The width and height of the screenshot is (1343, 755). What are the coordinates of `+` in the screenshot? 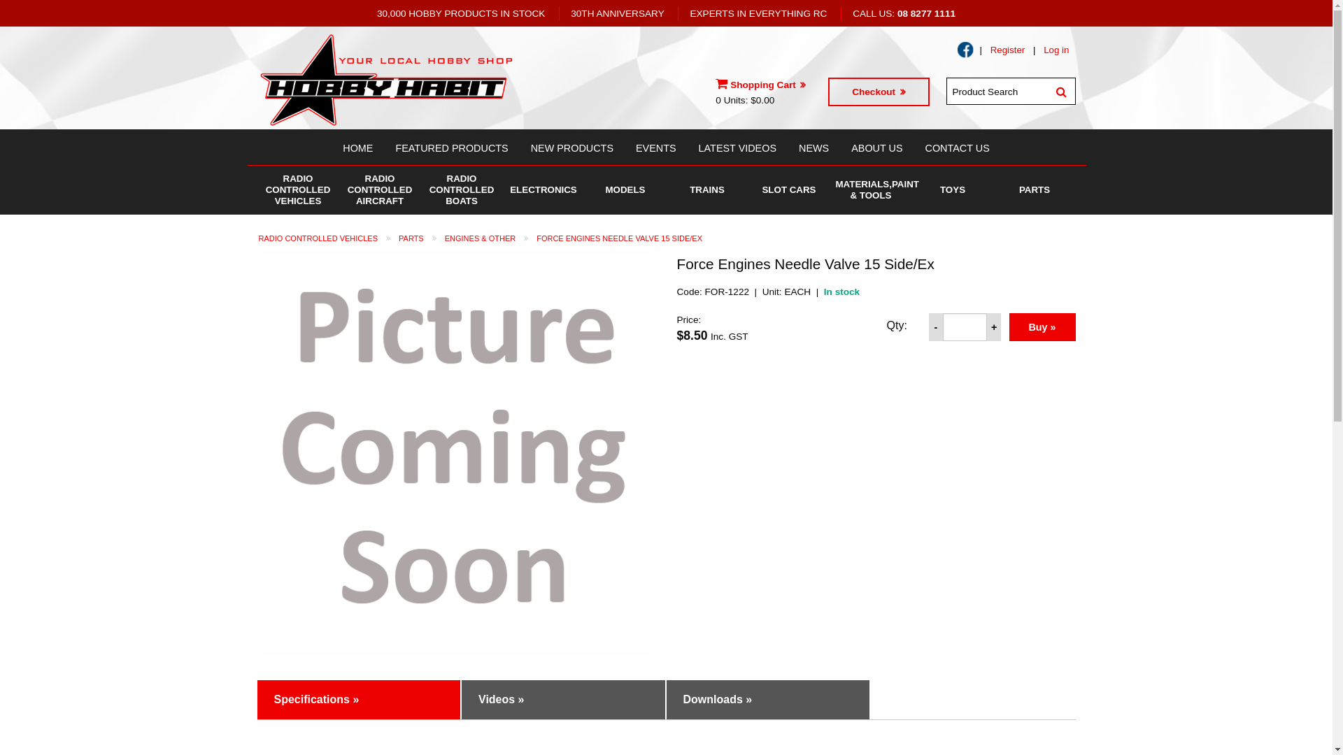 It's located at (994, 327).